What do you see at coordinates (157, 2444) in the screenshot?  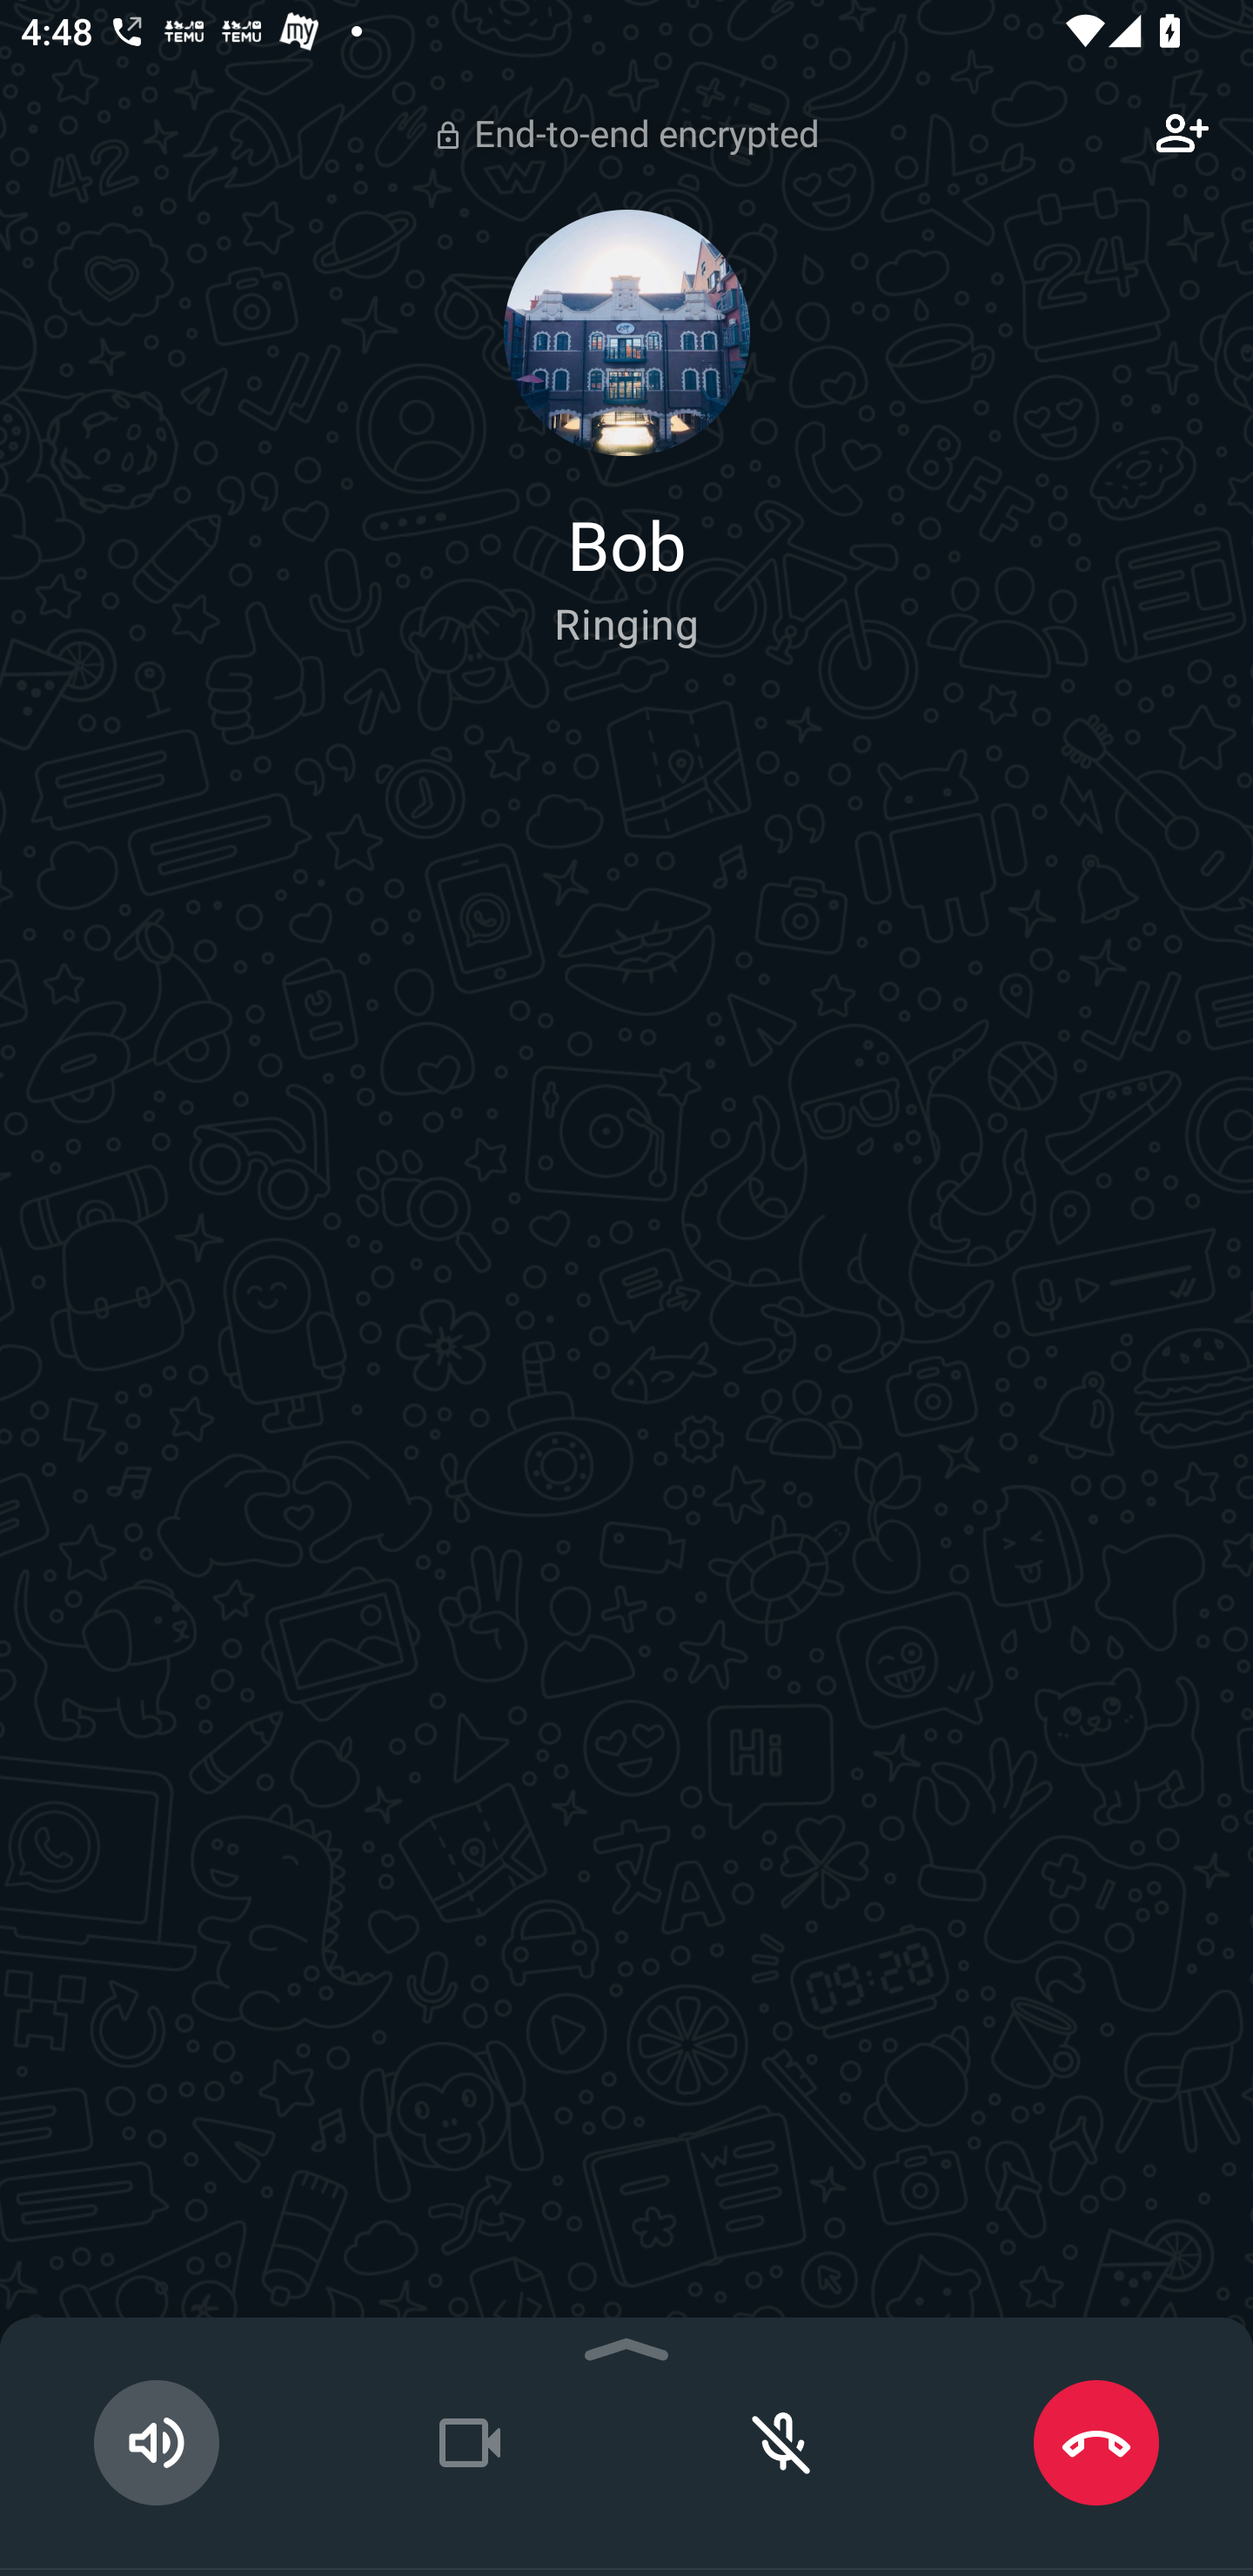 I see `Turn speaker phone off` at bounding box center [157, 2444].